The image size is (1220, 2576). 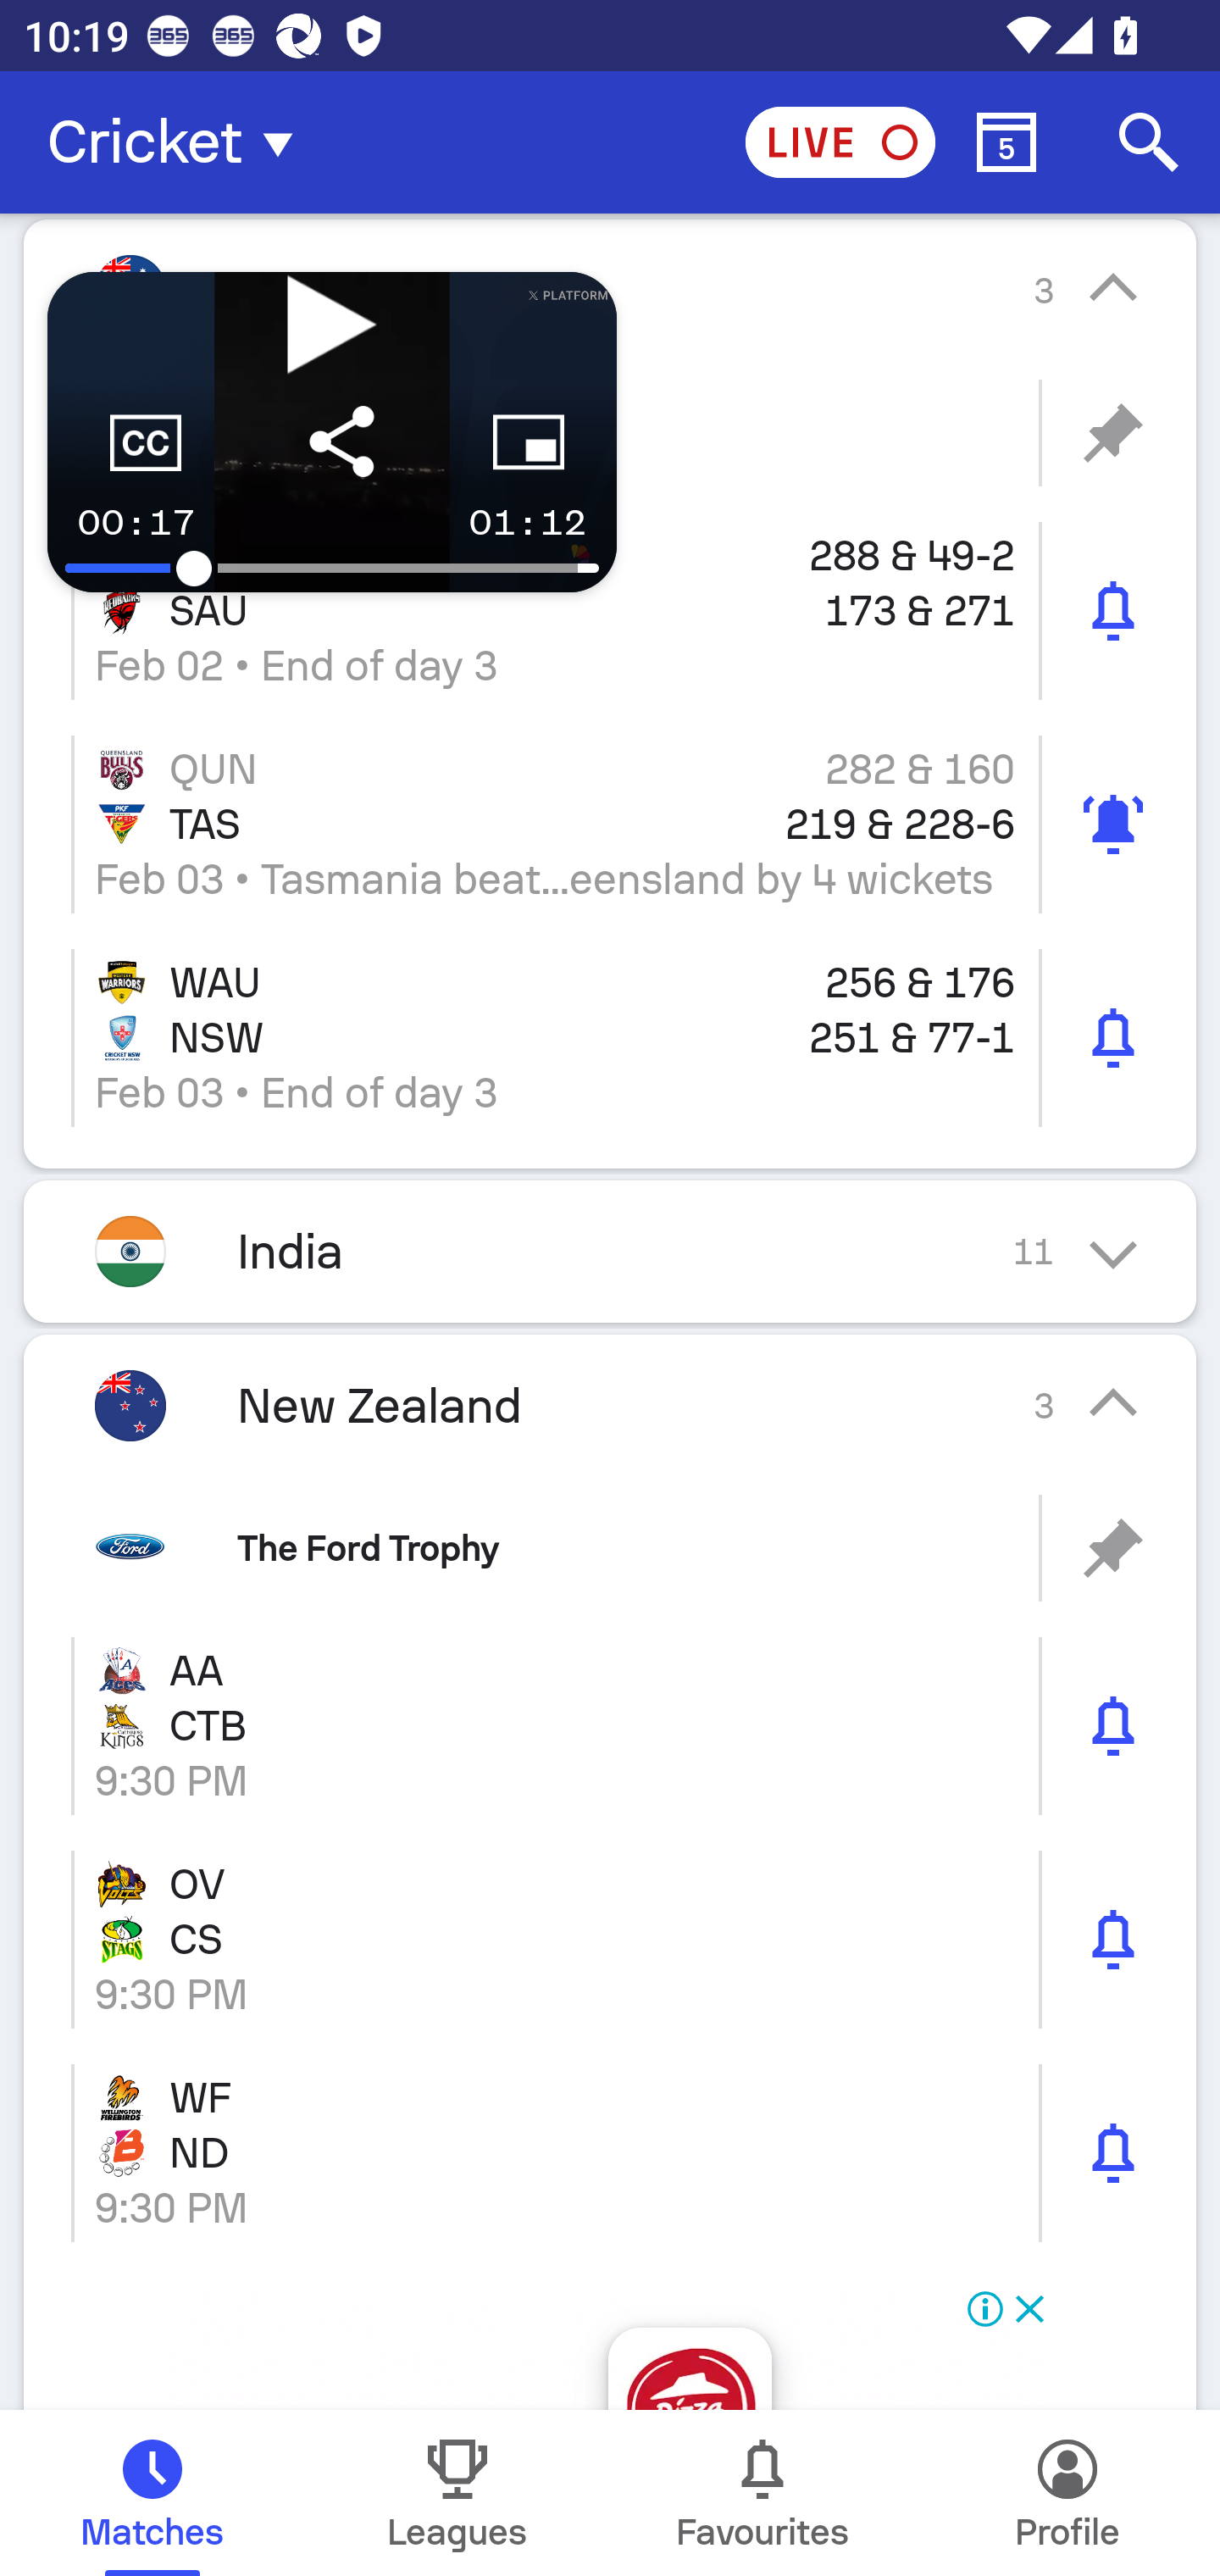 I want to click on Leagues, so click(x=457, y=2493).